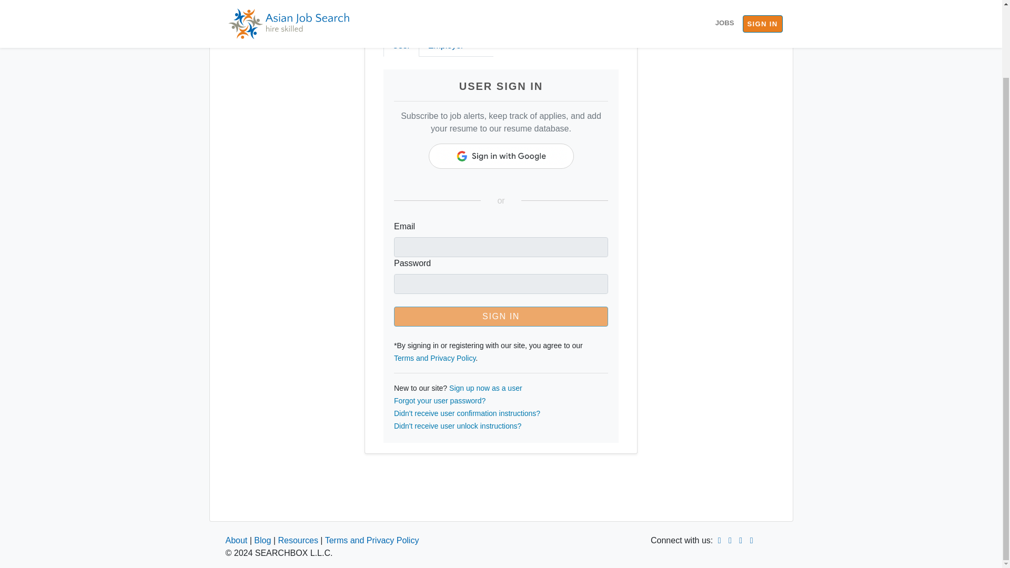  What do you see at coordinates (236, 540) in the screenshot?
I see `About` at bounding box center [236, 540].